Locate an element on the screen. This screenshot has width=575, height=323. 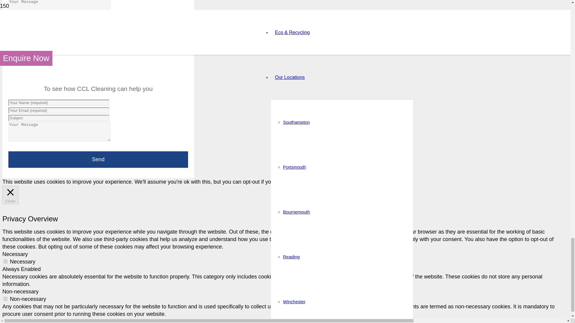
on is located at coordinates (5, 298).